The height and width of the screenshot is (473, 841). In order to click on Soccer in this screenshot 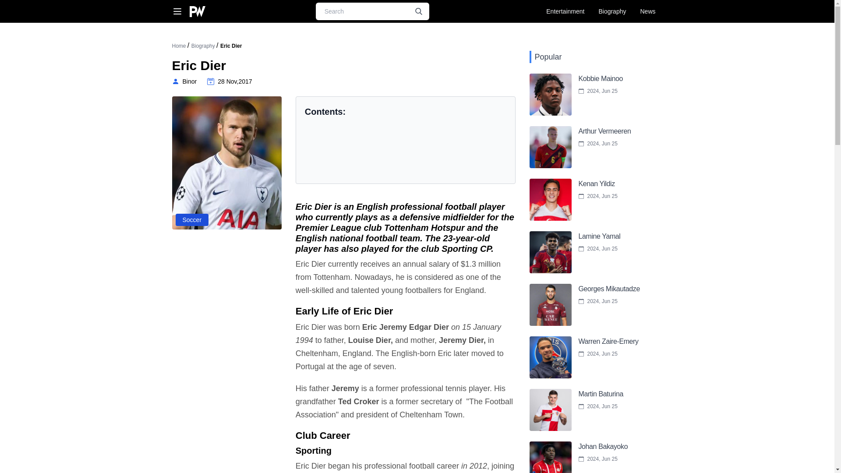, I will do `click(192, 220)`.